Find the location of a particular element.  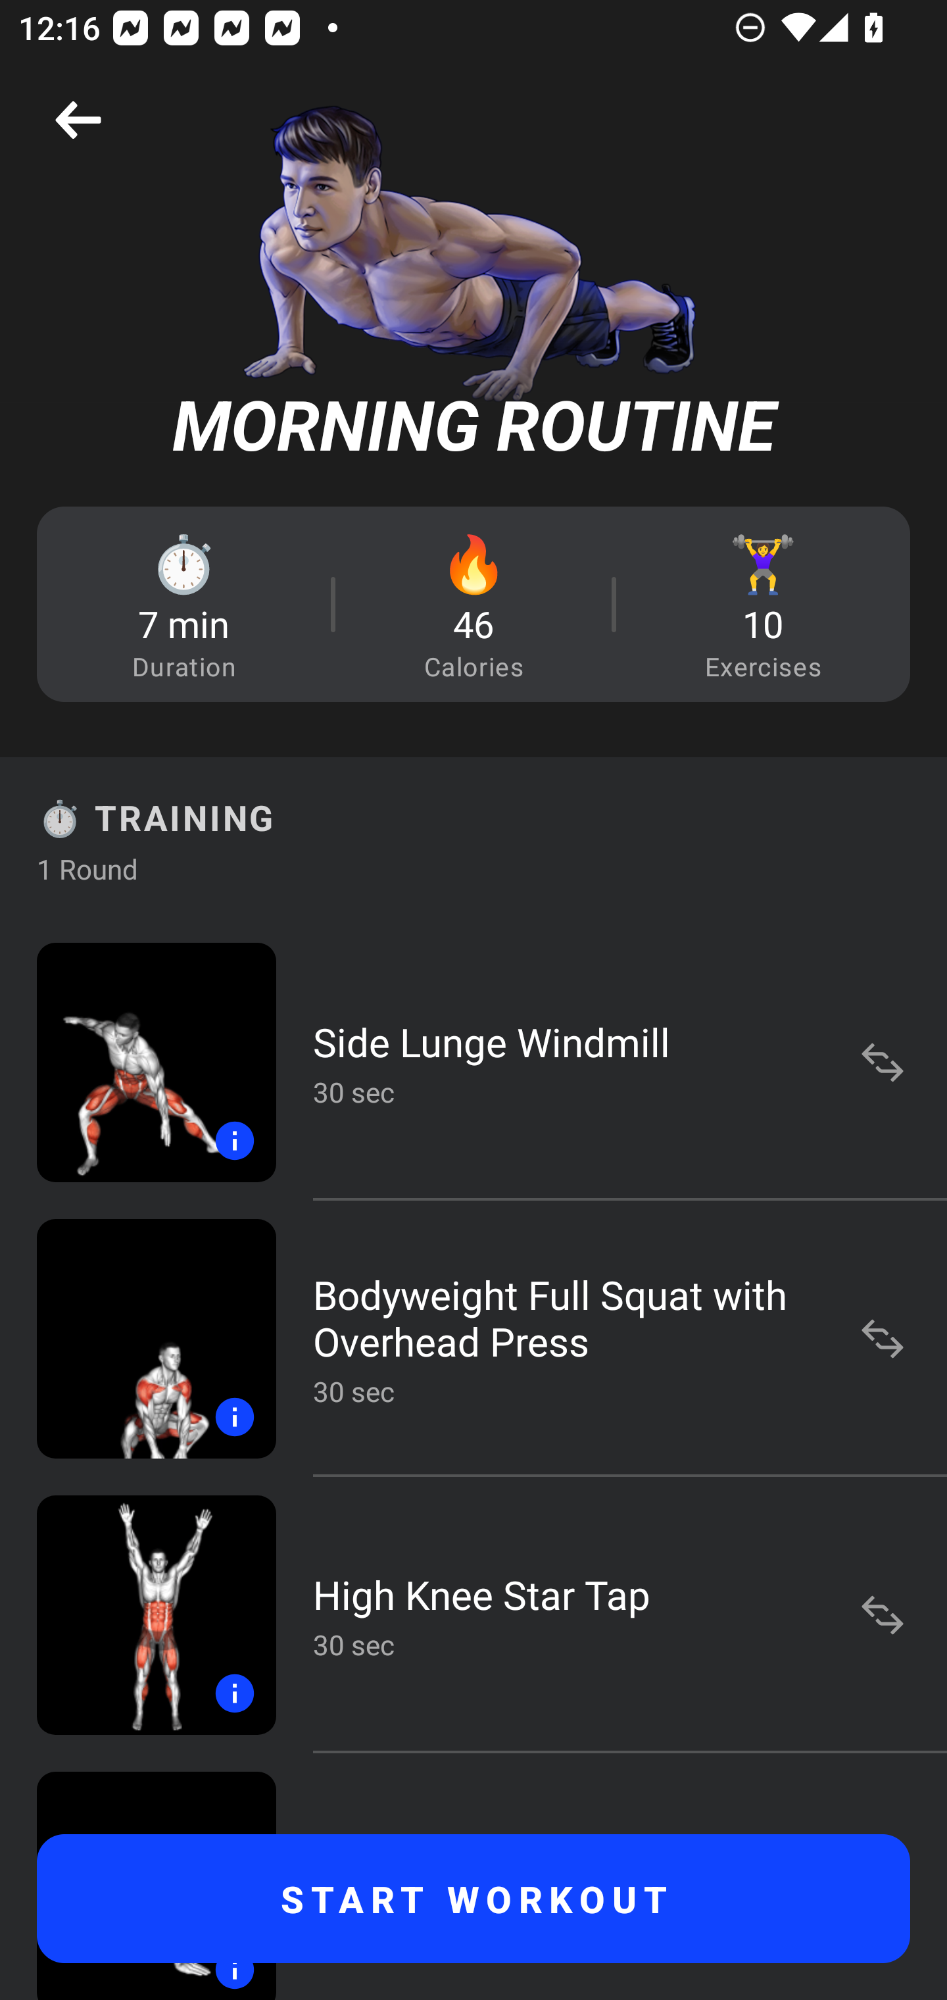

Bodyweight Full Squat with Overhead Press 30 sec is located at coordinates (473, 1338).